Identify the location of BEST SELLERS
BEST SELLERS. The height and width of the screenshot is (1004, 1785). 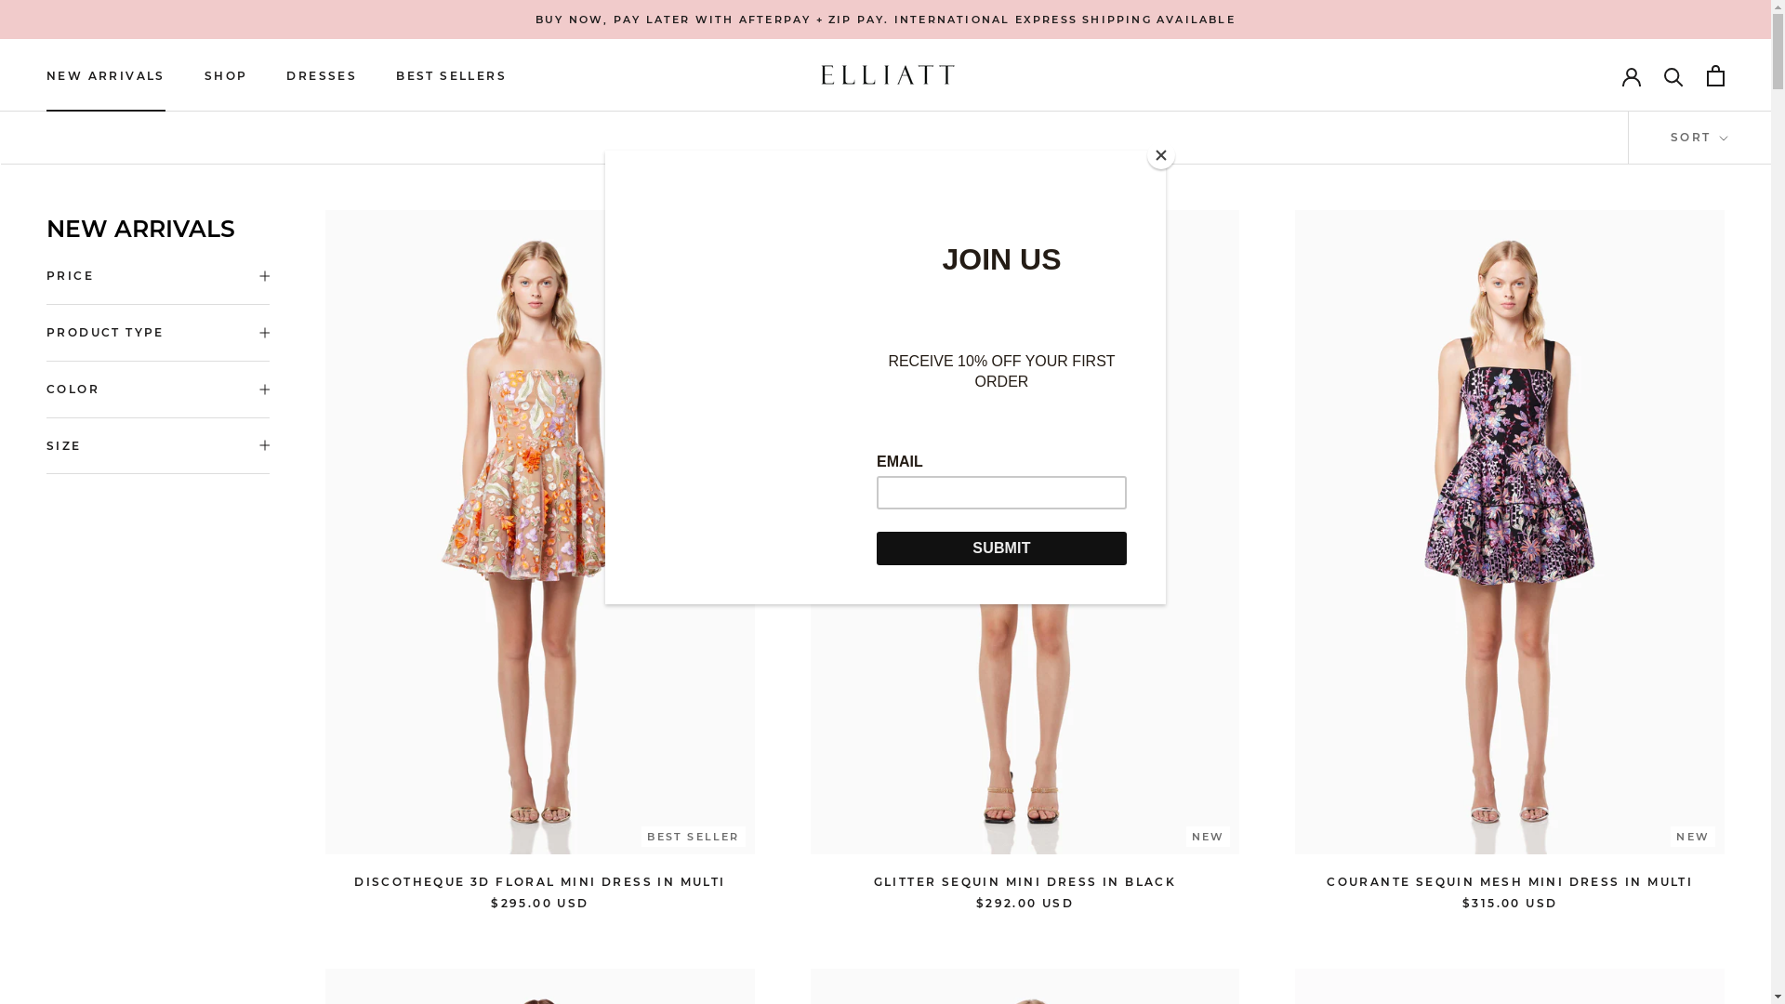
(452, 76).